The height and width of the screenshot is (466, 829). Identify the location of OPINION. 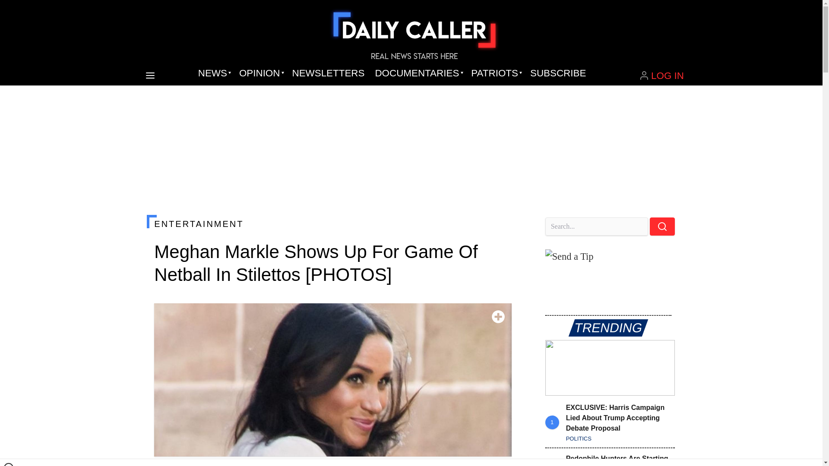
(260, 73).